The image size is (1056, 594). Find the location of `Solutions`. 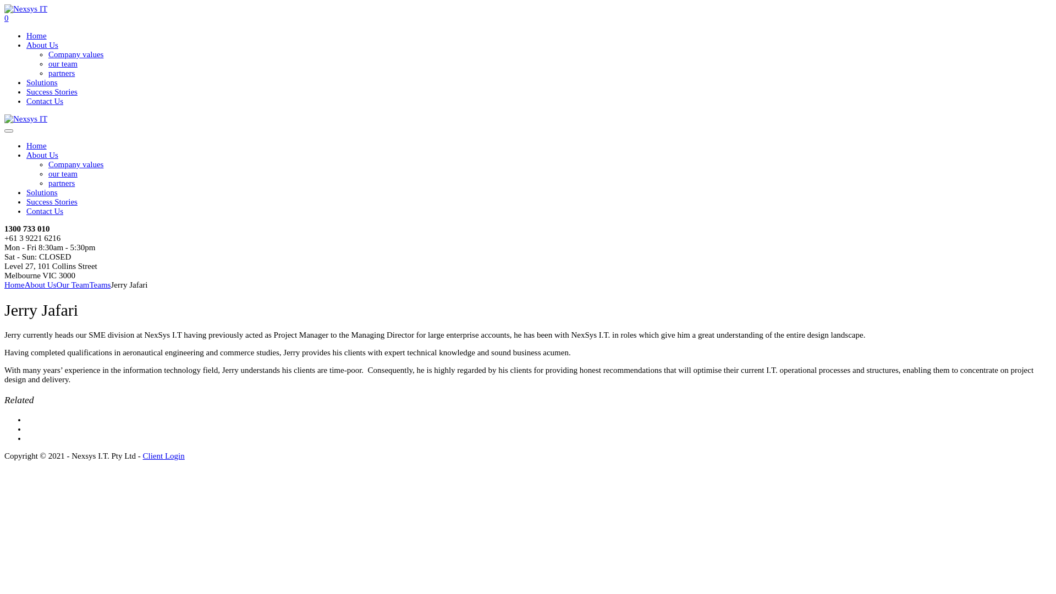

Solutions is located at coordinates (42, 82).